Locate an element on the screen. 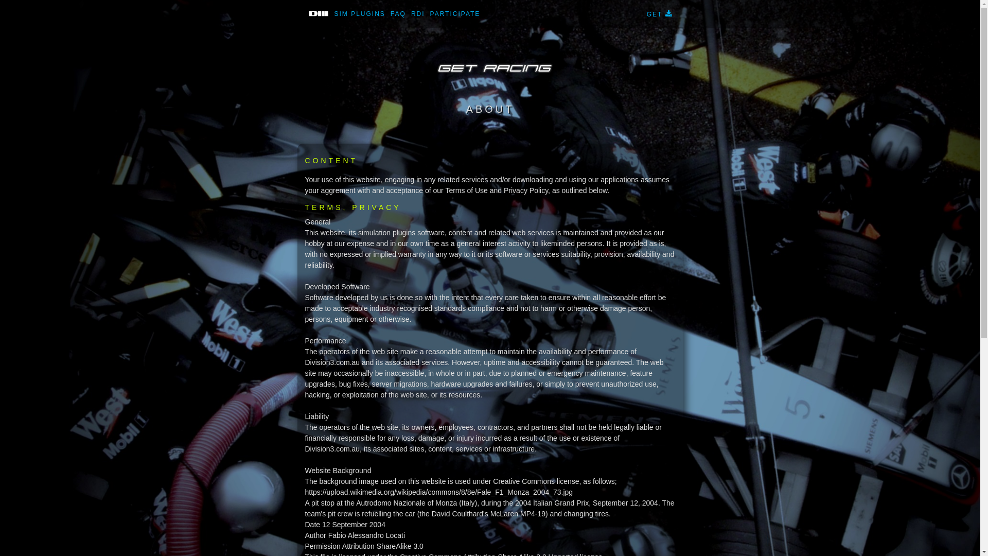 This screenshot has height=556, width=988. PARTICIPATE is located at coordinates (455, 13).